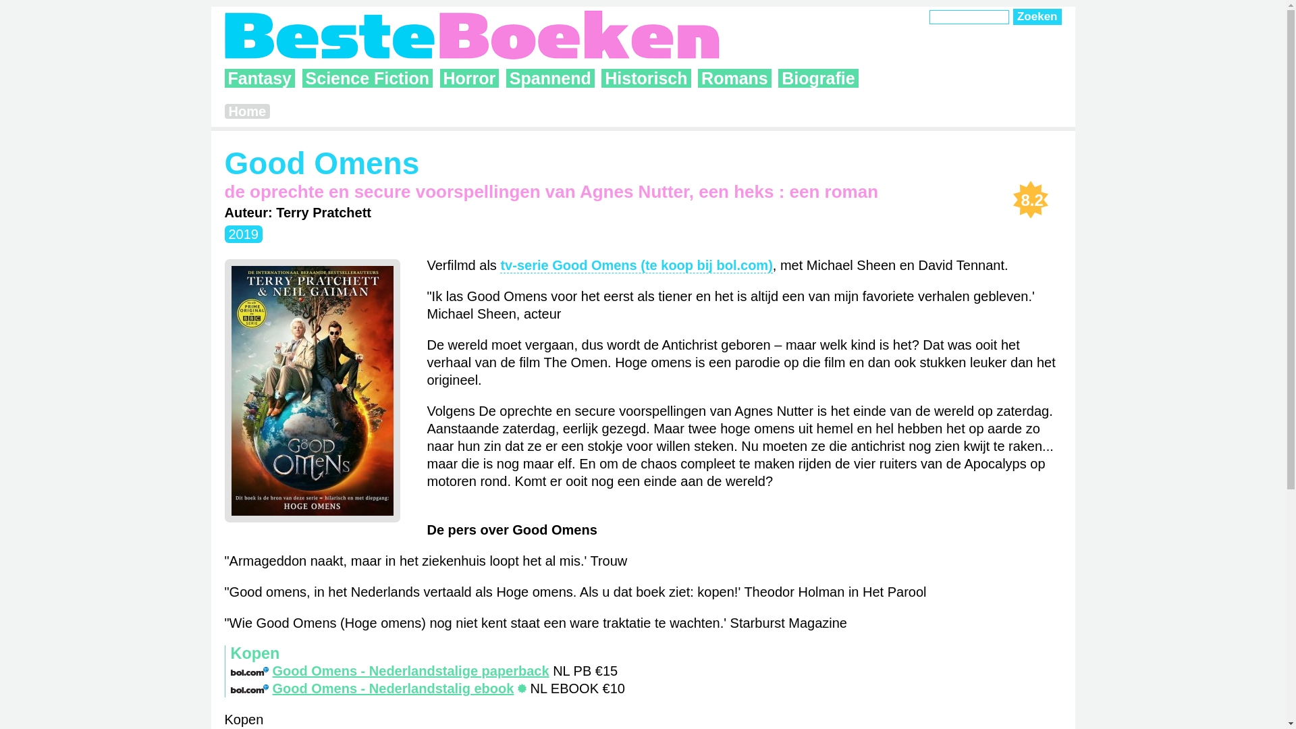 The height and width of the screenshot is (729, 1296). What do you see at coordinates (636, 266) in the screenshot?
I see `tv-serie Good Omens (te koop bij bol.com)` at bounding box center [636, 266].